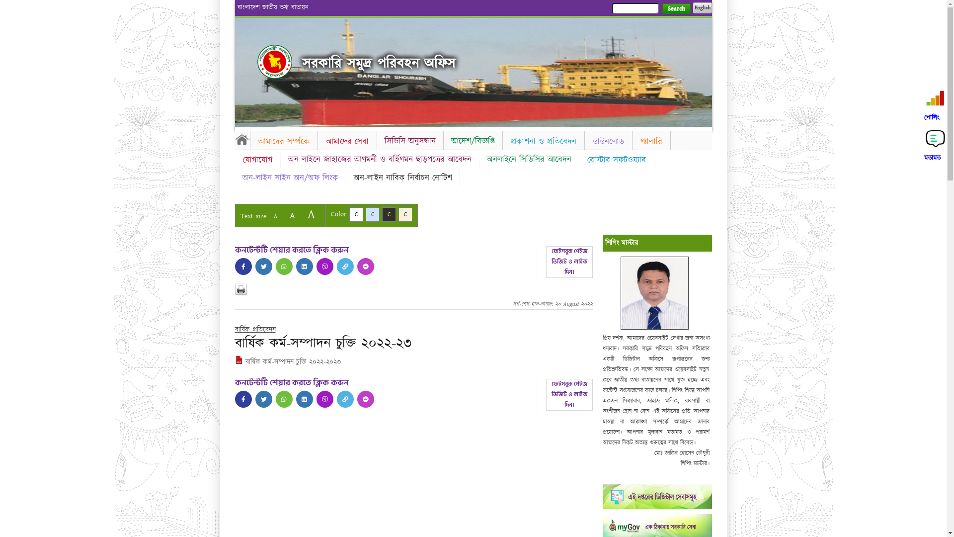 This screenshot has width=954, height=537. Describe the element at coordinates (389, 215) in the screenshot. I see `C` at that location.